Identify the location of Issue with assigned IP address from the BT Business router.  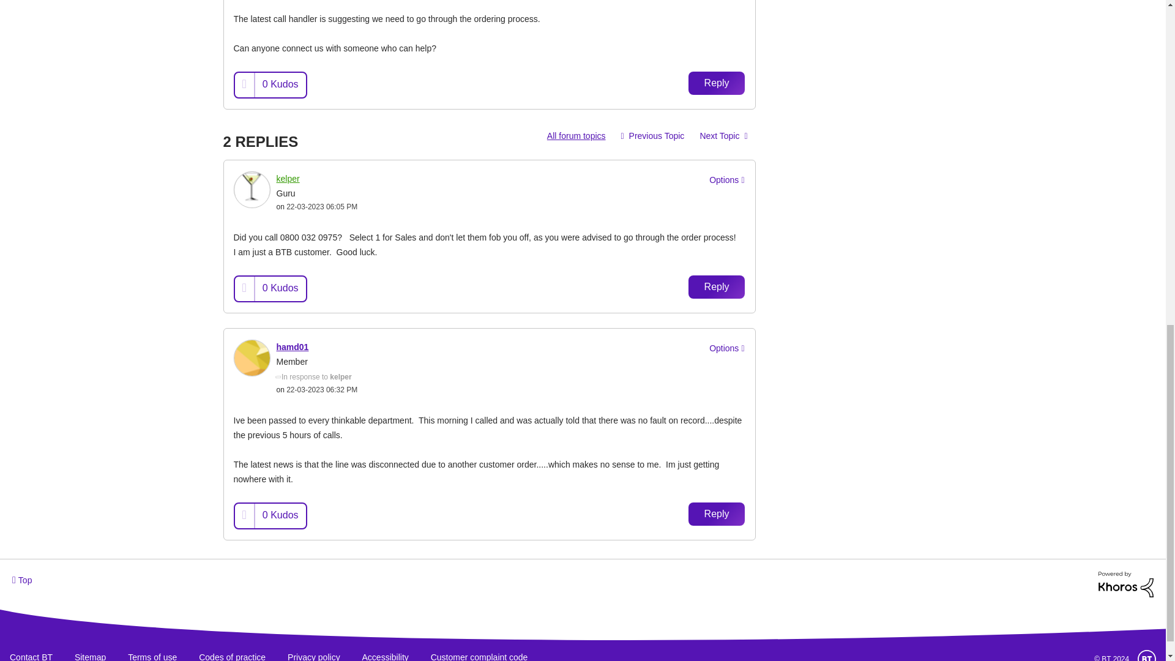
(653, 136).